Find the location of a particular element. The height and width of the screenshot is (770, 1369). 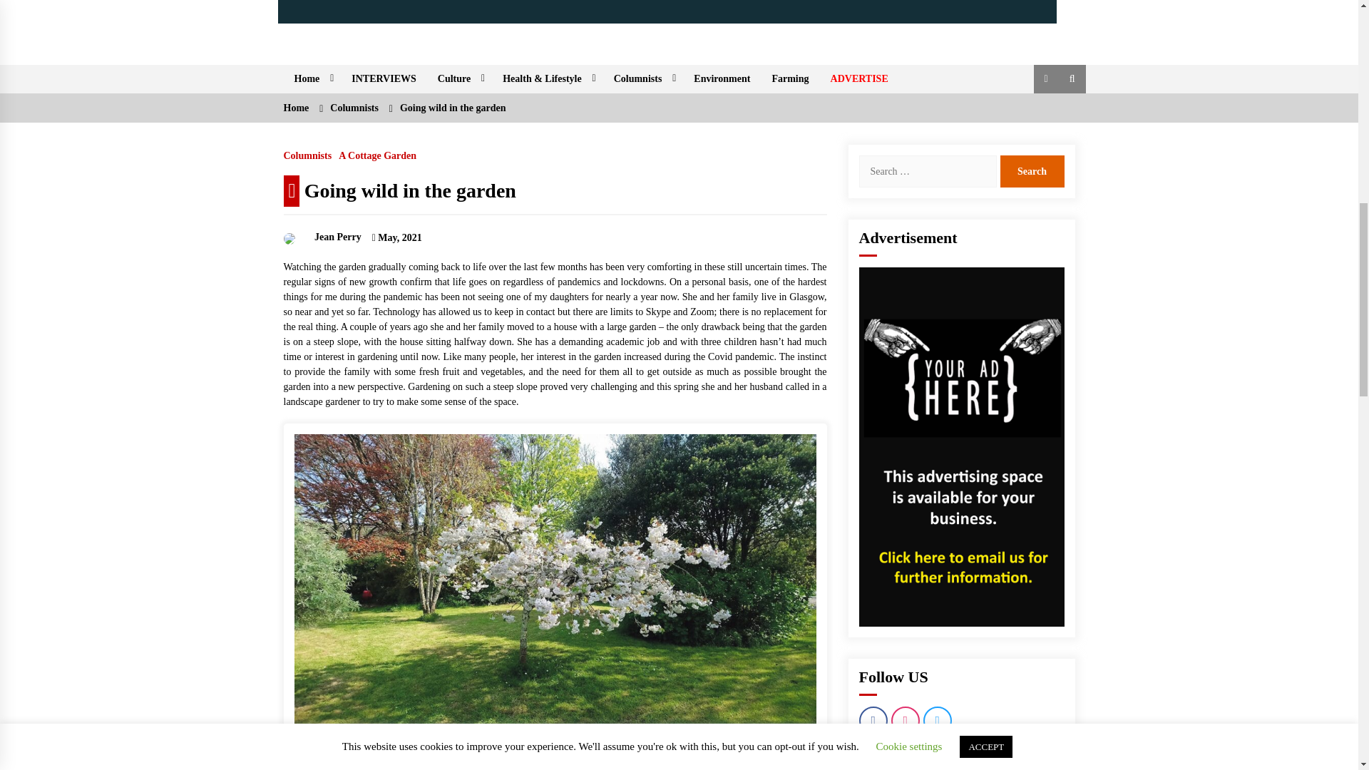

July 2024 issue is located at coordinates (667, 11).